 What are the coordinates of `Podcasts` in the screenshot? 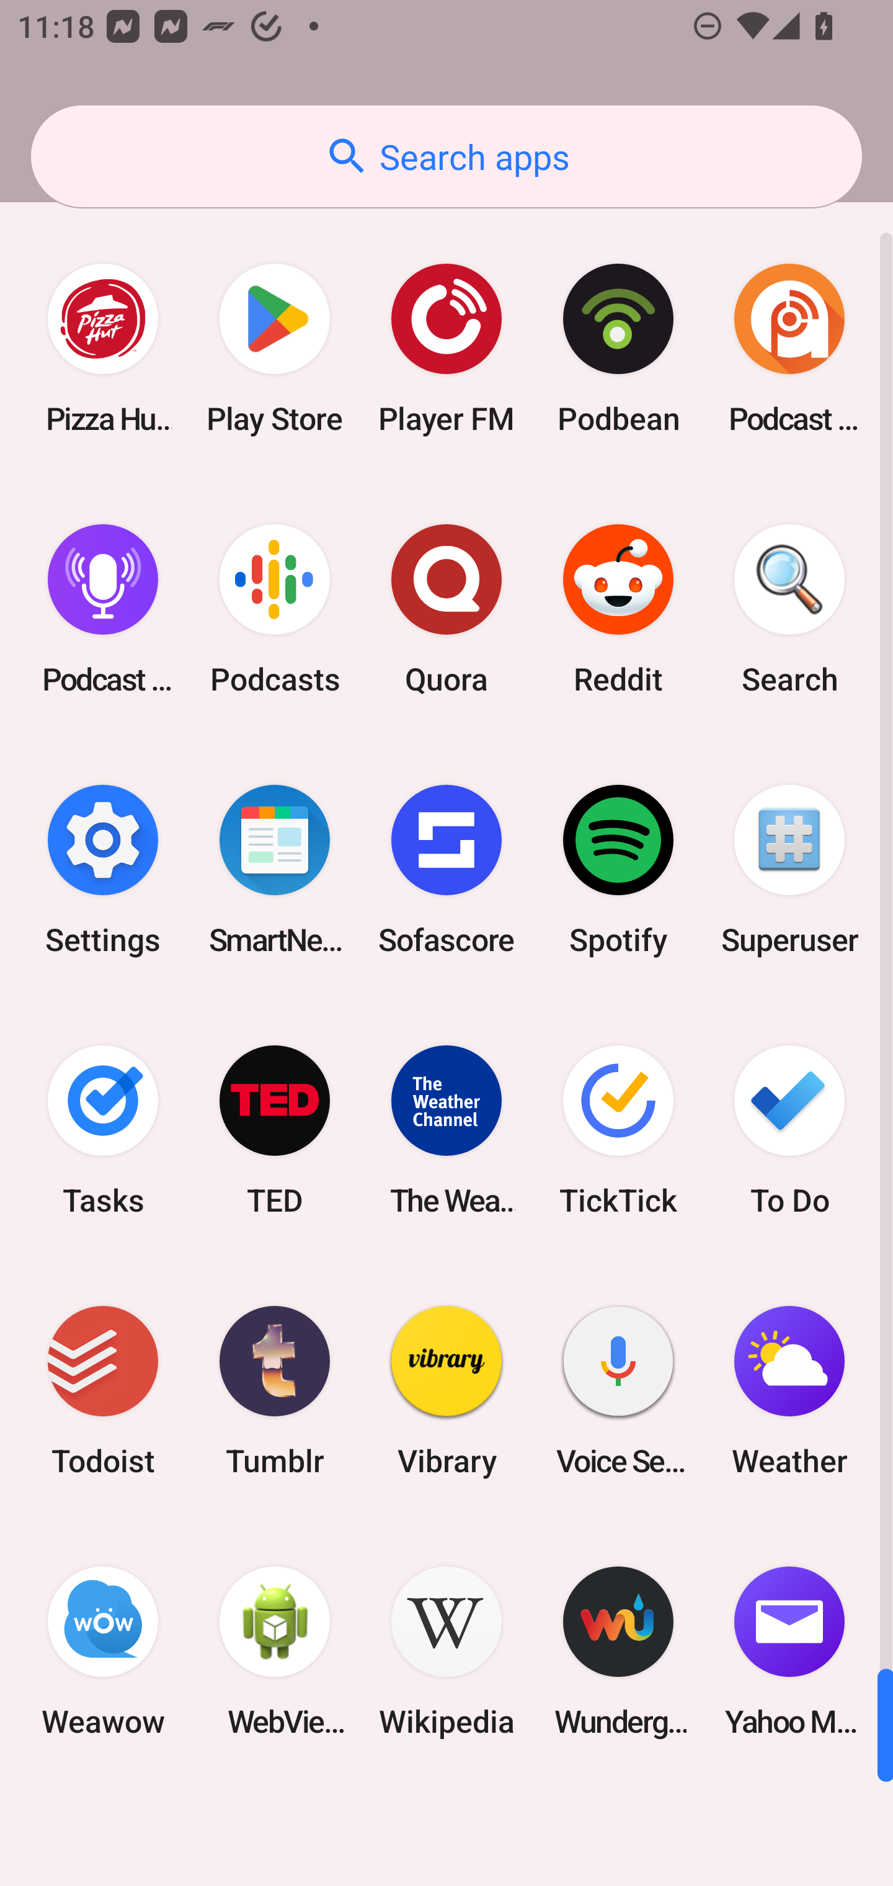 It's located at (275, 609).